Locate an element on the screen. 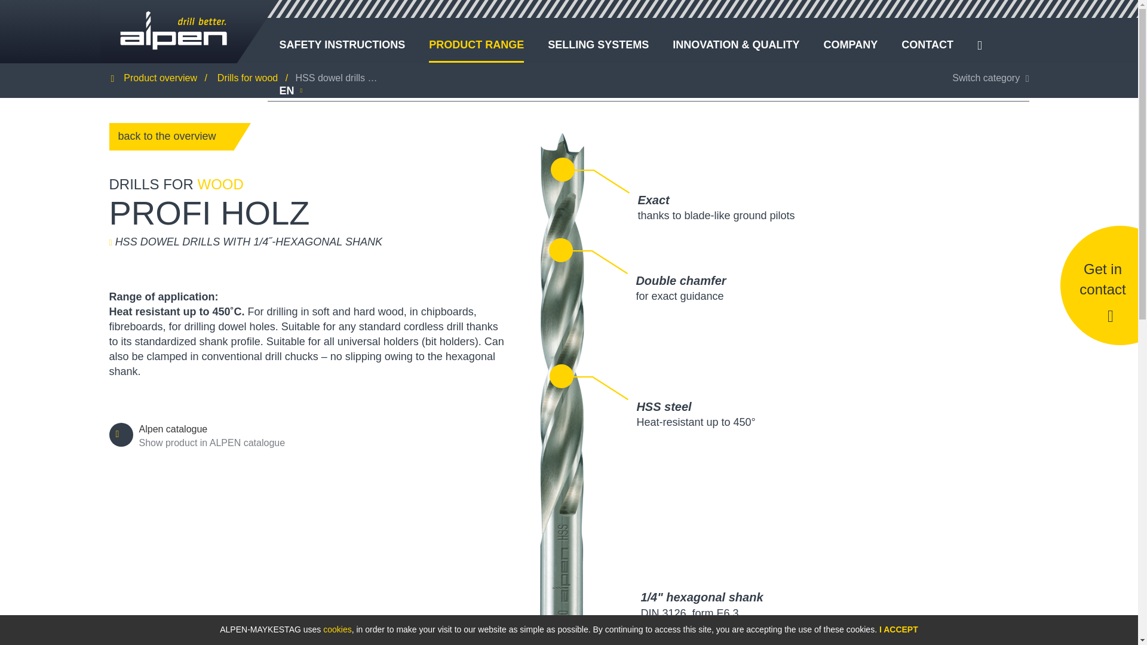  ALPEN-MAYKESTAG is located at coordinates (190, 31).